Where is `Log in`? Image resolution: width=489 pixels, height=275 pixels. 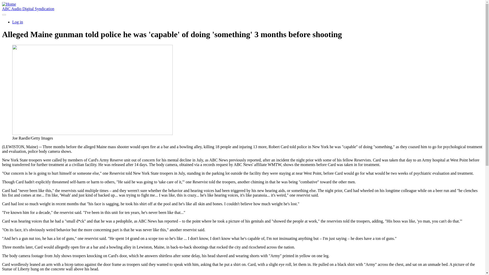
Log in is located at coordinates (18, 22).